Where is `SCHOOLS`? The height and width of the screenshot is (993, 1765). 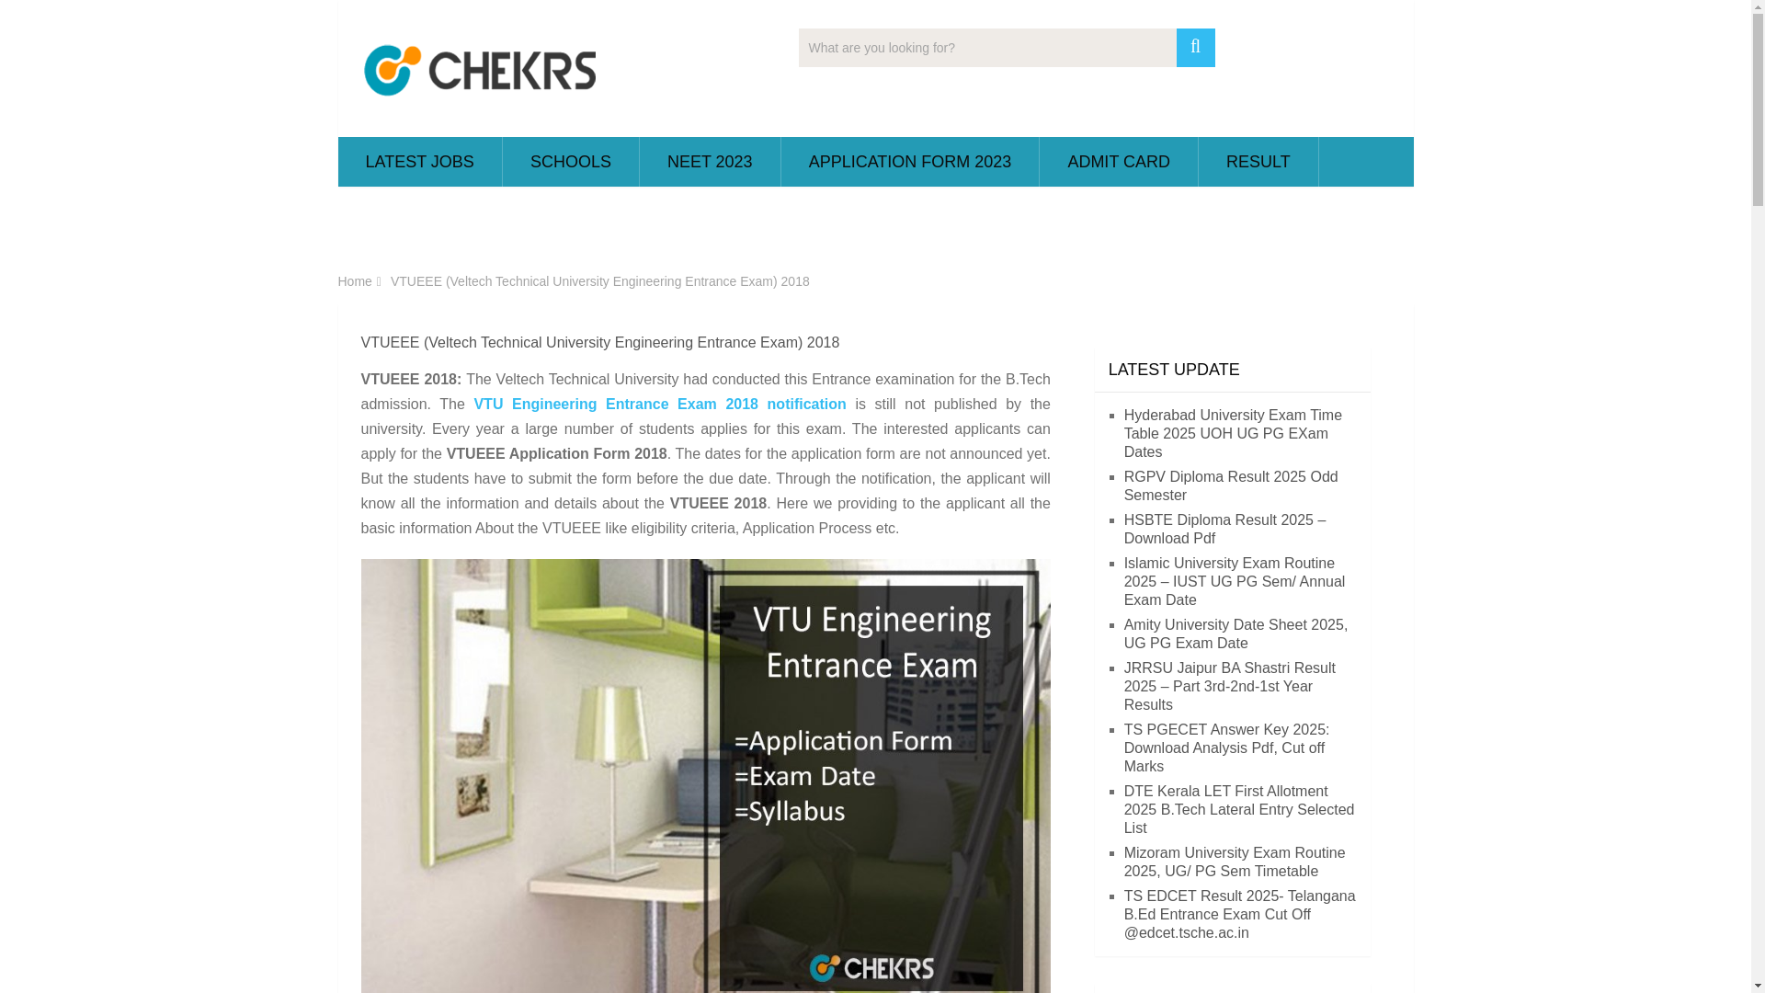
SCHOOLS is located at coordinates (571, 162).